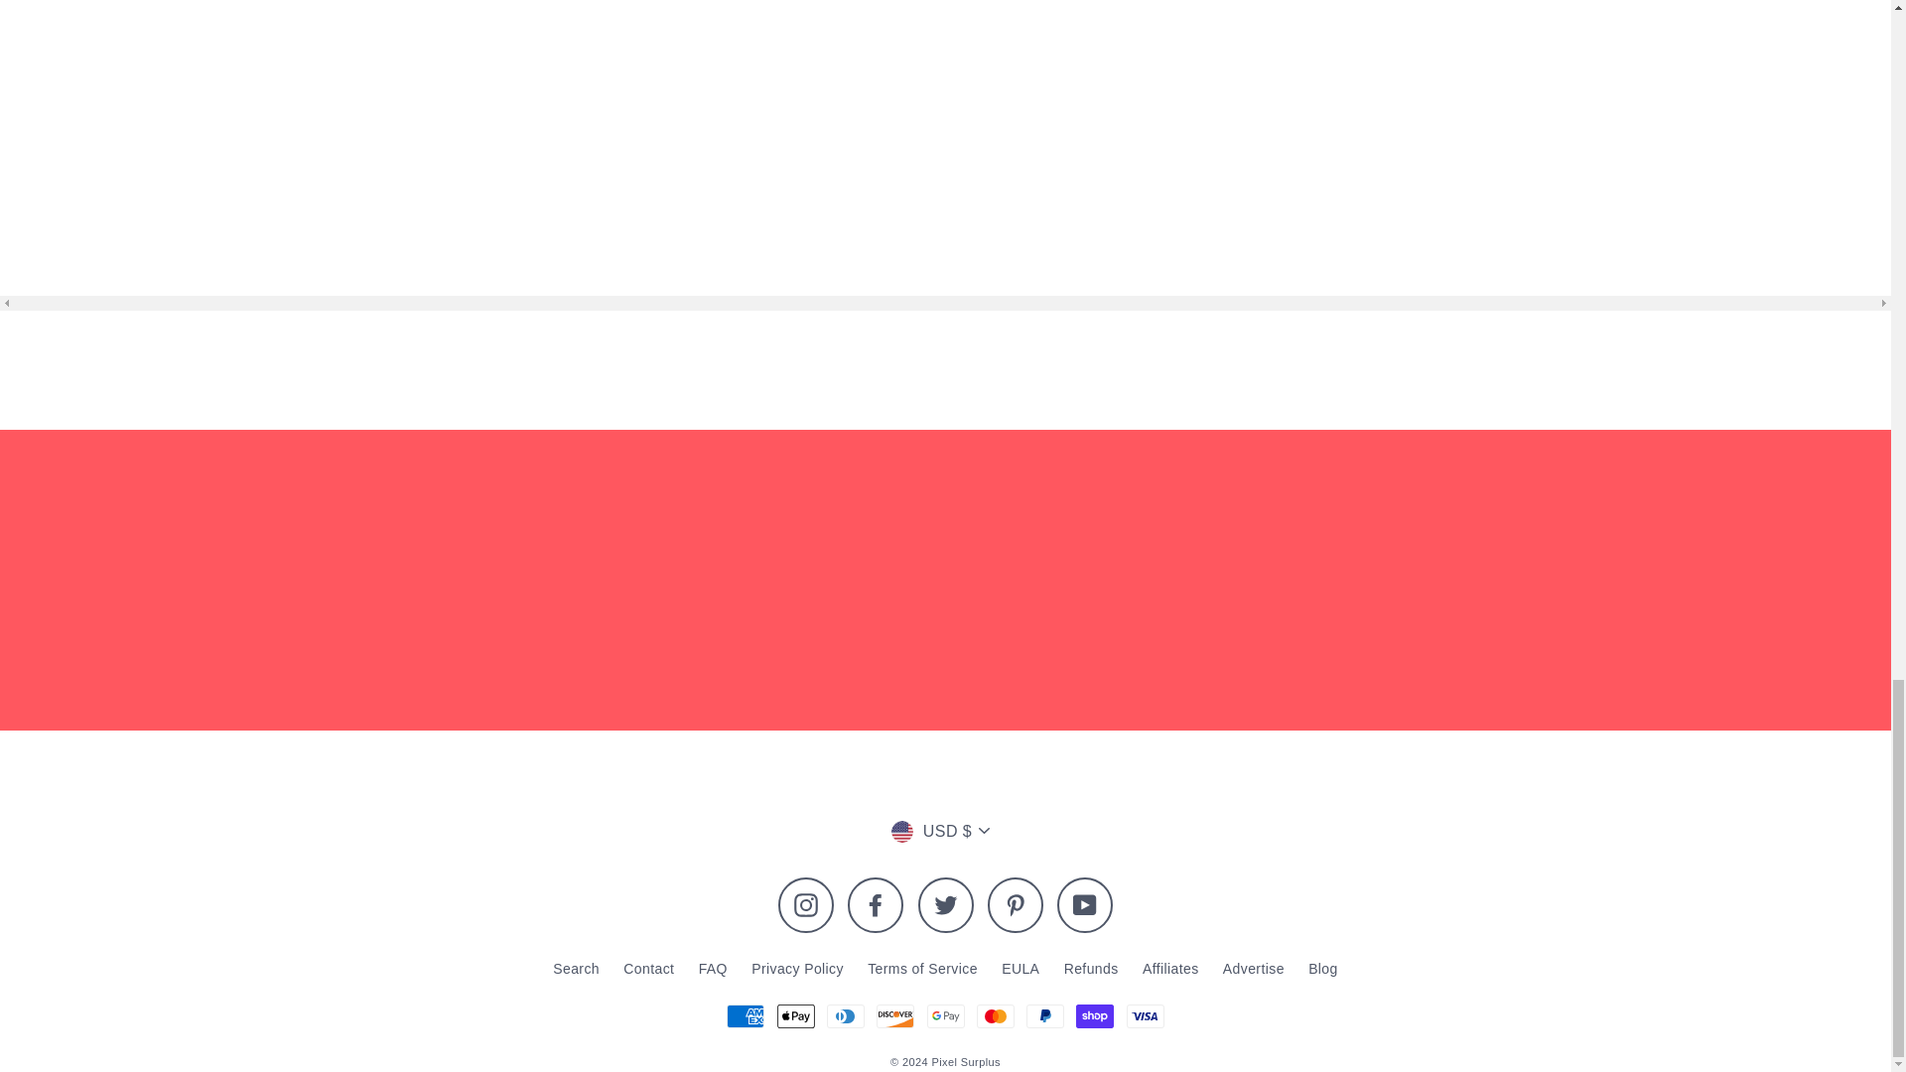  Describe the element at coordinates (1094, 1015) in the screenshot. I see `Shop Pay` at that location.